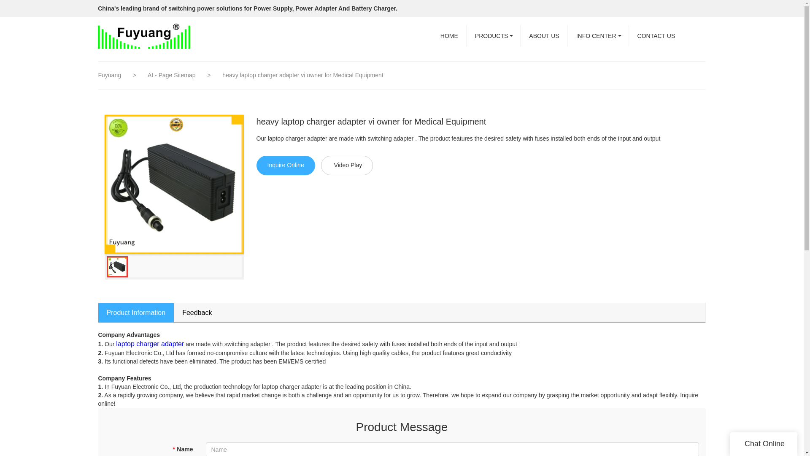 The image size is (810, 456). What do you see at coordinates (598, 35) in the screenshot?
I see `INFO CENTER` at bounding box center [598, 35].